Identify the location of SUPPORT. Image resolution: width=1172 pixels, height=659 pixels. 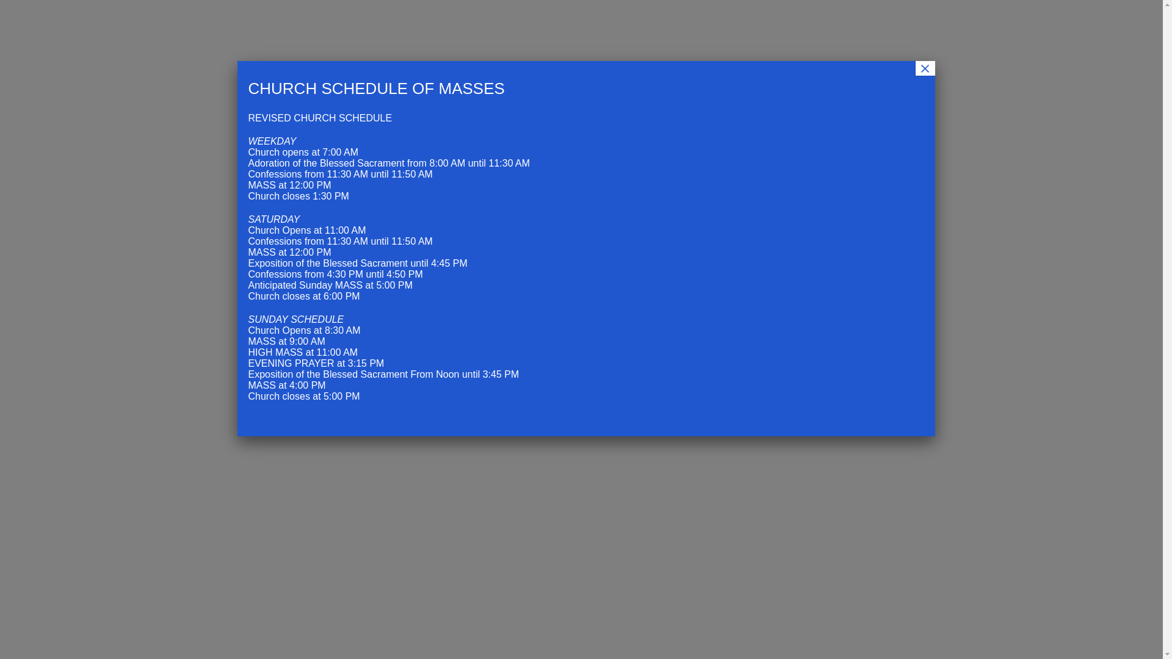
(887, 13).